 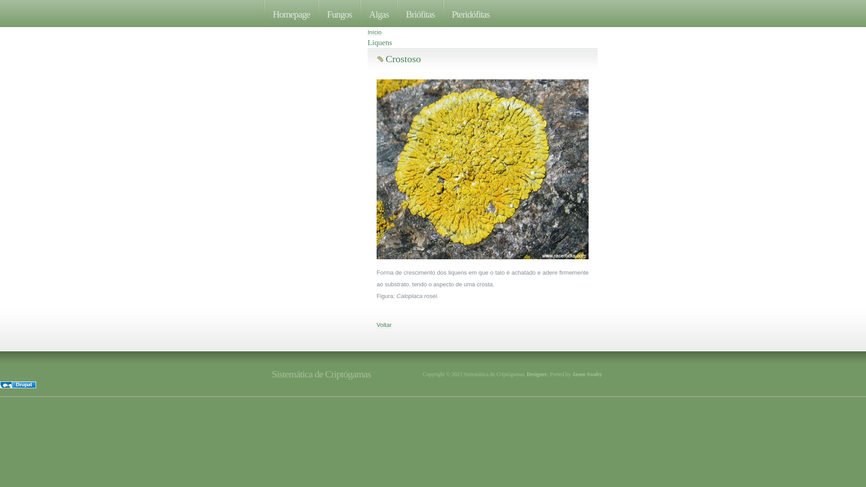 I want to click on Homepage, so click(x=291, y=12).